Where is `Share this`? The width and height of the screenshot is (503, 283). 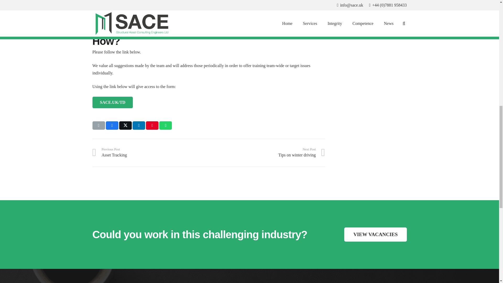 Share this is located at coordinates (166, 125).